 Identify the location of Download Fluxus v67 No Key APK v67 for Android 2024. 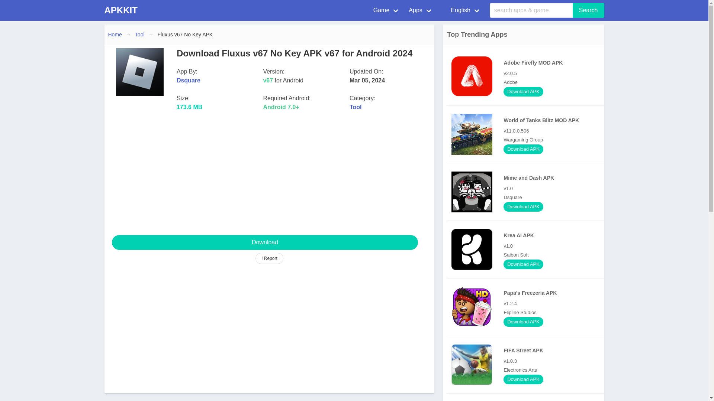
(264, 242).